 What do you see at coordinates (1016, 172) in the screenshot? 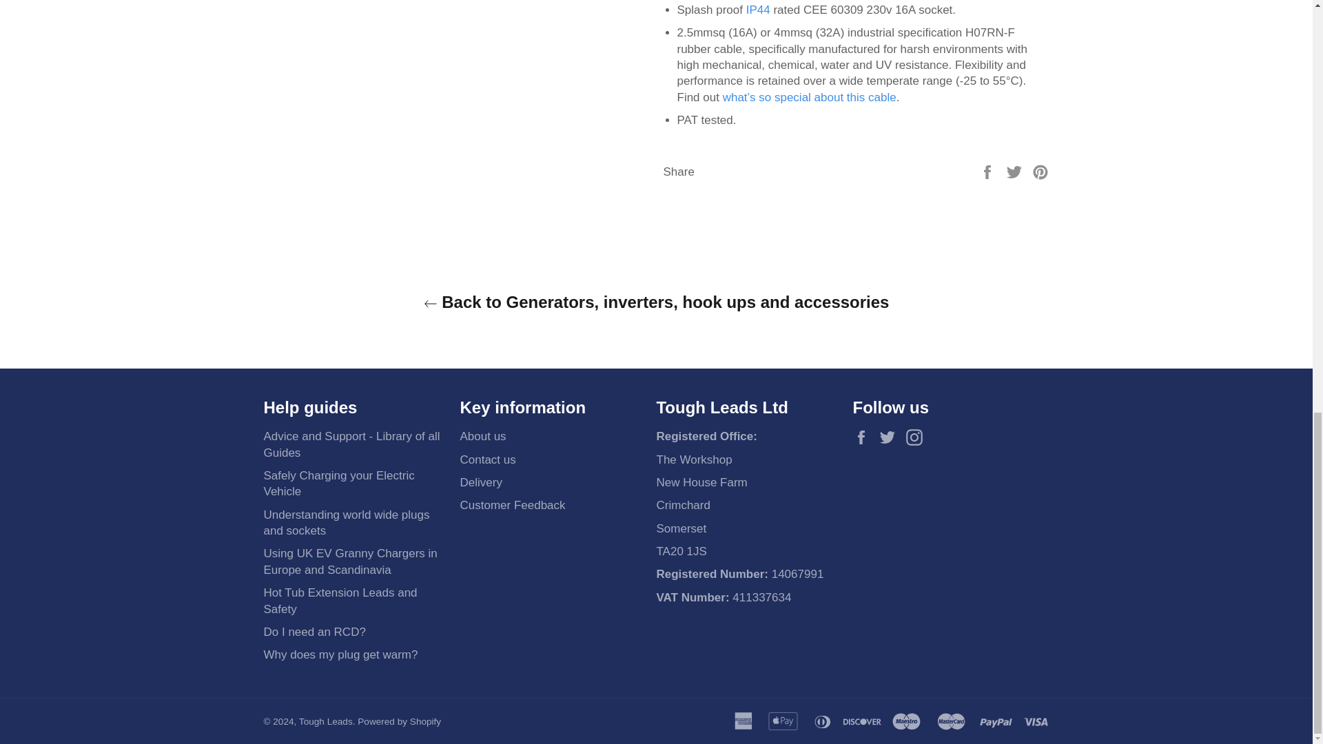
I see `Tweet on Twitter` at bounding box center [1016, 172].